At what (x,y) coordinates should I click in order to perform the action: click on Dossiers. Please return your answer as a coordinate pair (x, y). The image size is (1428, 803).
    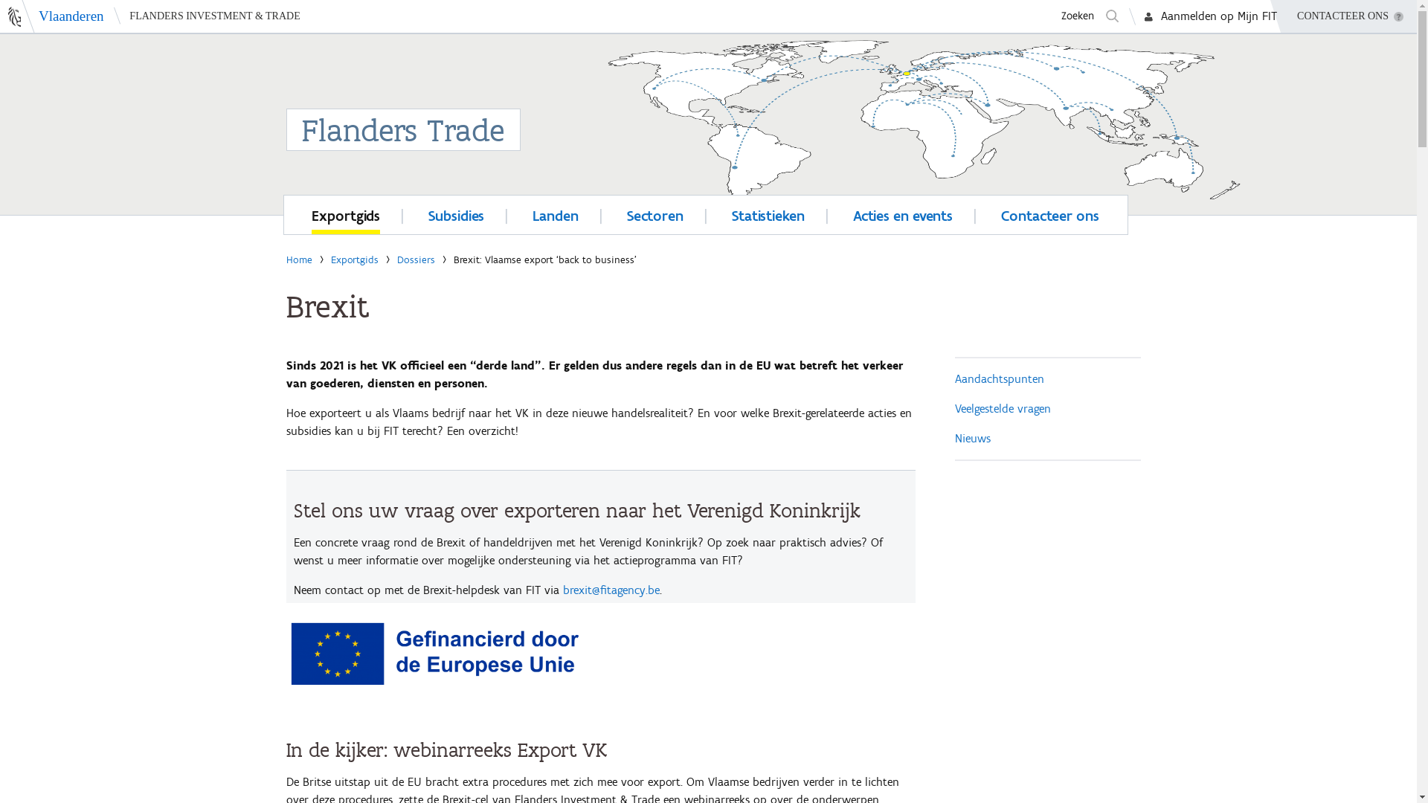
    Looking at the image, I should click on (416, 260).